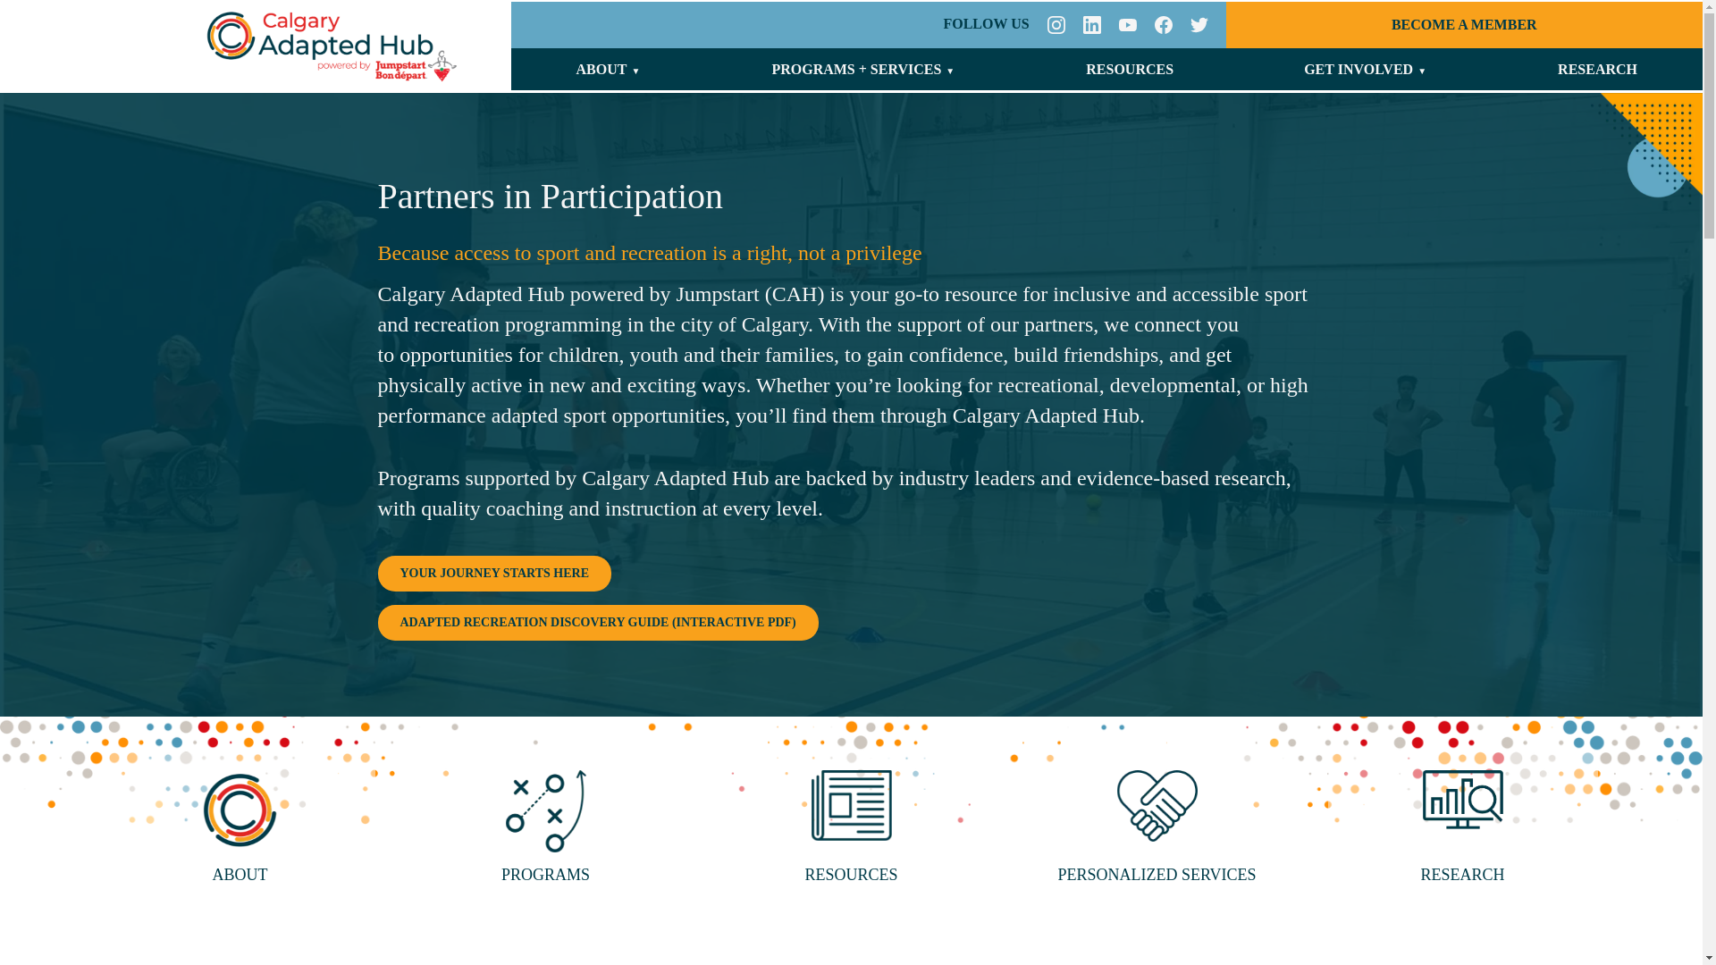 The width and height of the screenshot is (1716, 965). Describe the element at coordinates (1199, 25) in the screenshot. I see `Follow us on Twitter - Link will open in new window` at that location.